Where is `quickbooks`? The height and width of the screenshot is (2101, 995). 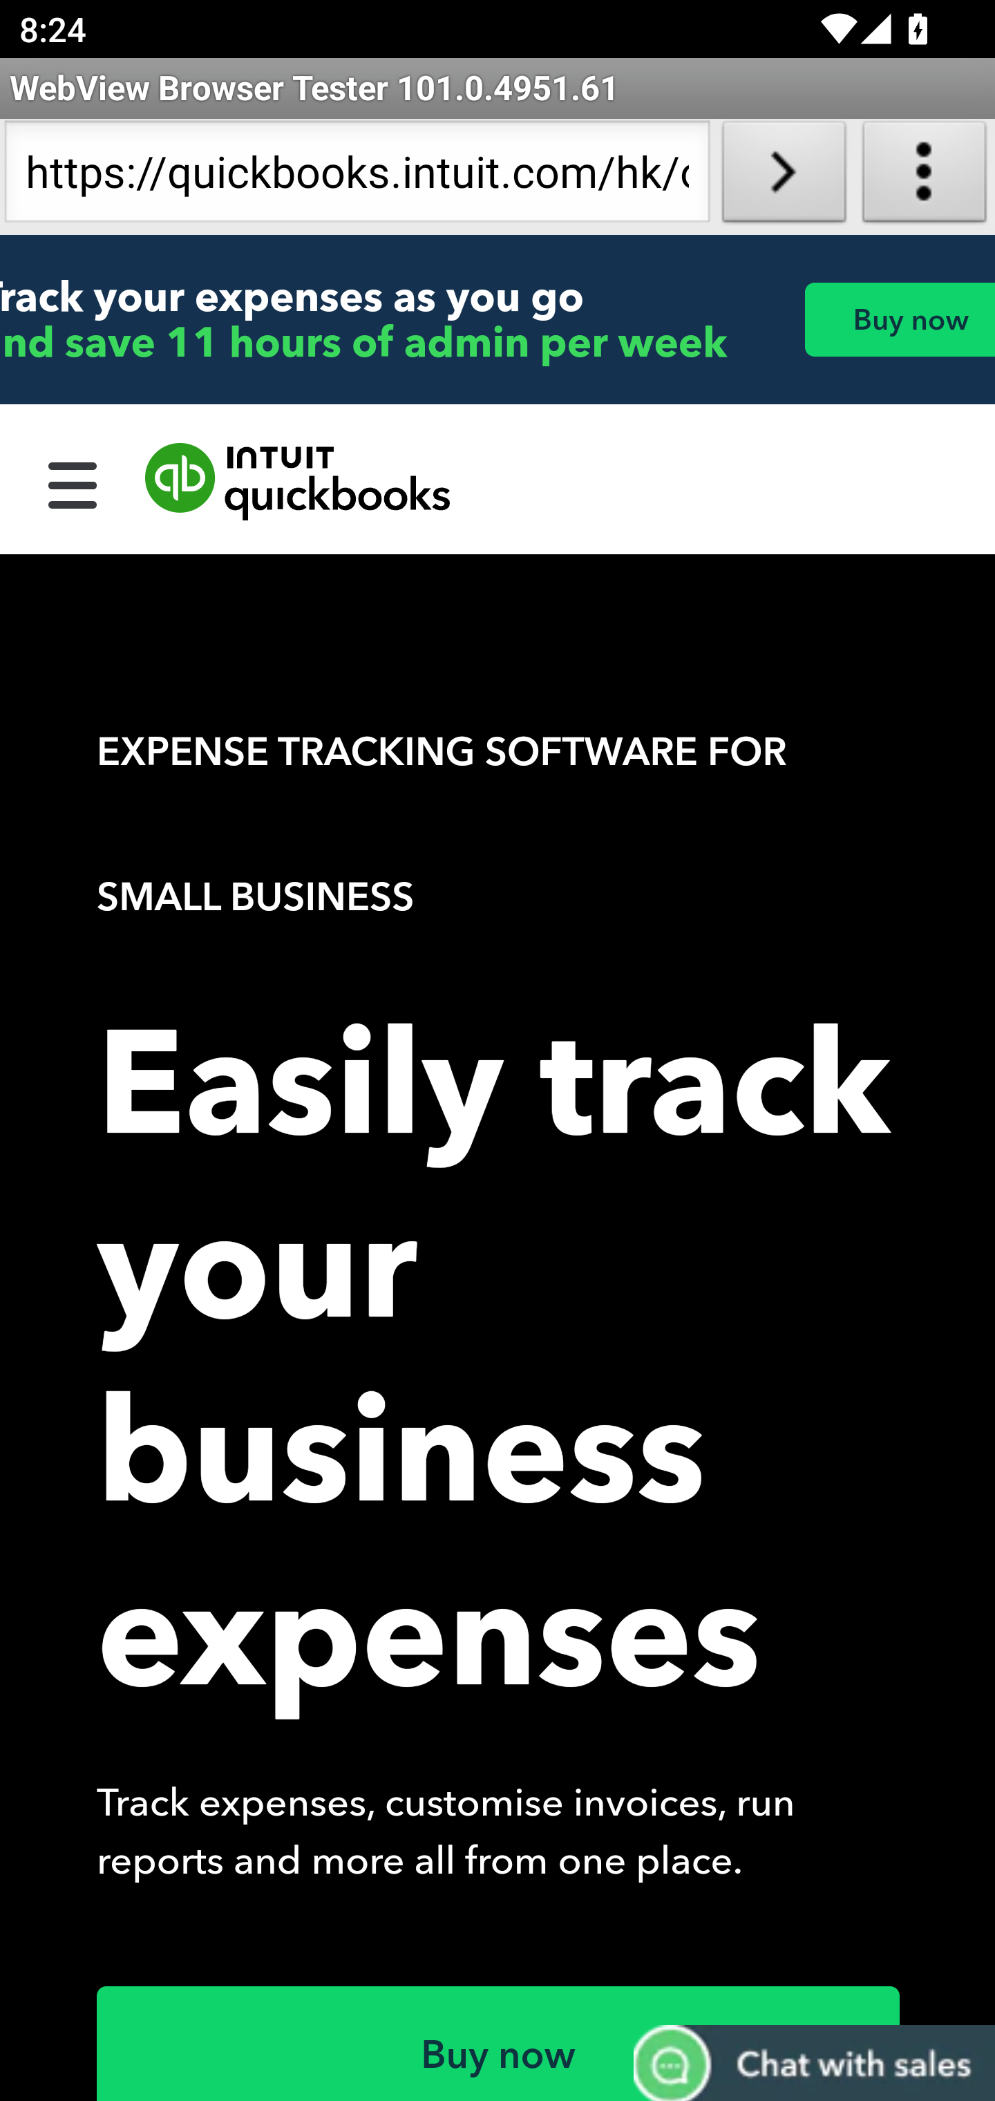
quickbooks is located at coordinates (298, 482).